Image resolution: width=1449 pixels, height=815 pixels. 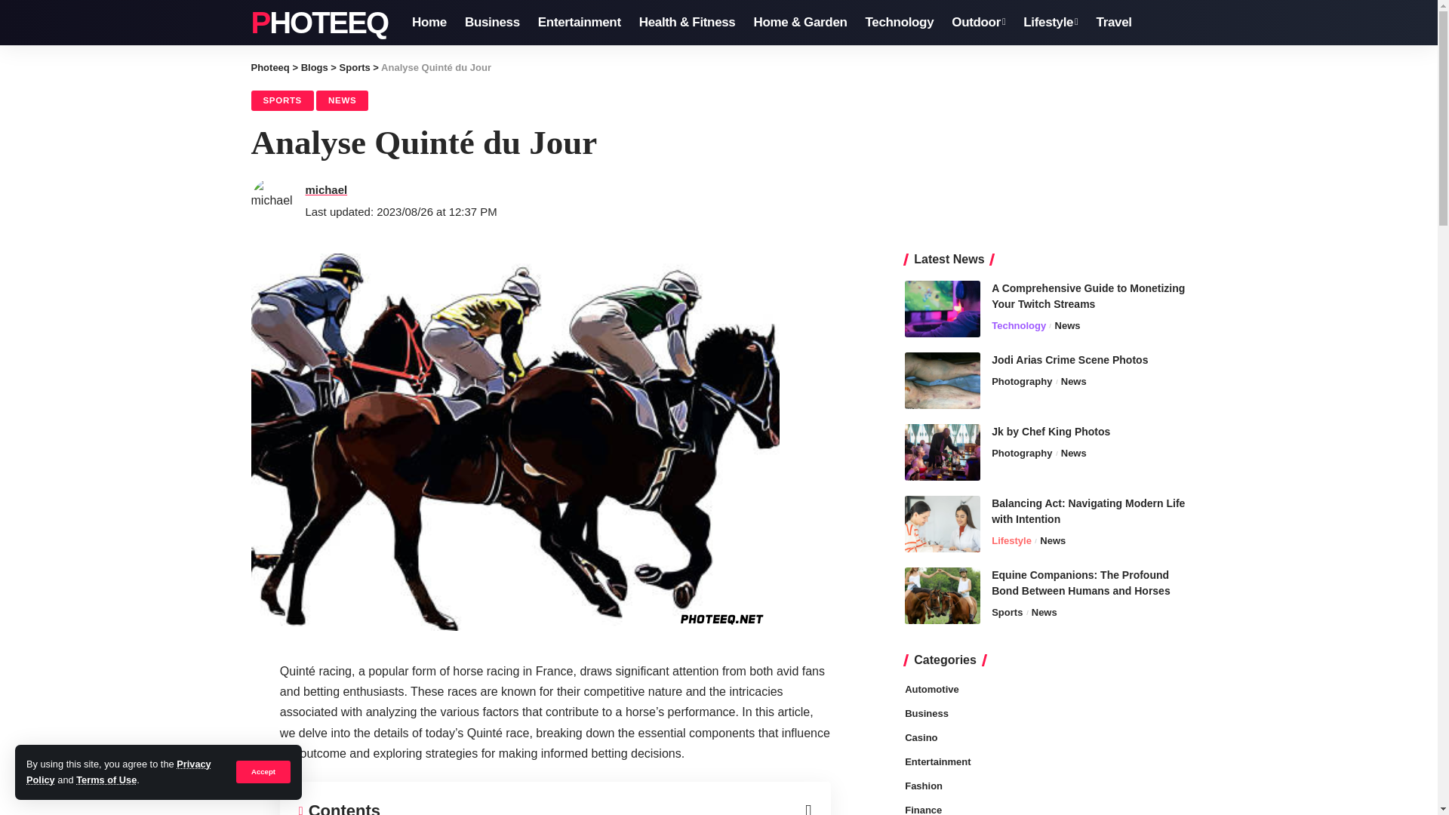 What do you see at coordinates (269, 68) in the screenshot?
I see `Go to Photeeq.` at bounding box center [269, 68].